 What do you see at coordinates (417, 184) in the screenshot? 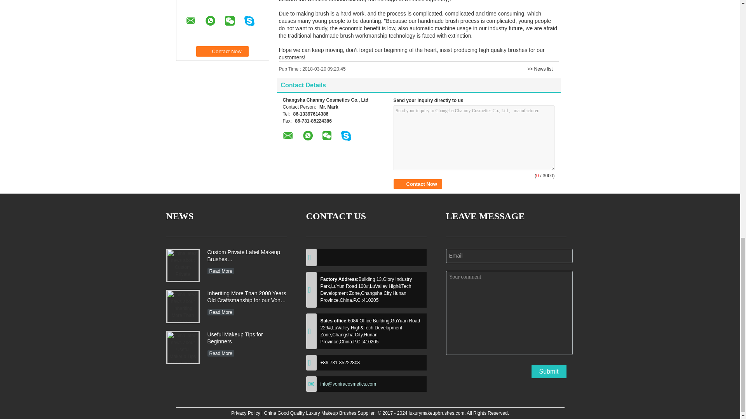
I see `Contact Now` at bounding box center [417, 184].